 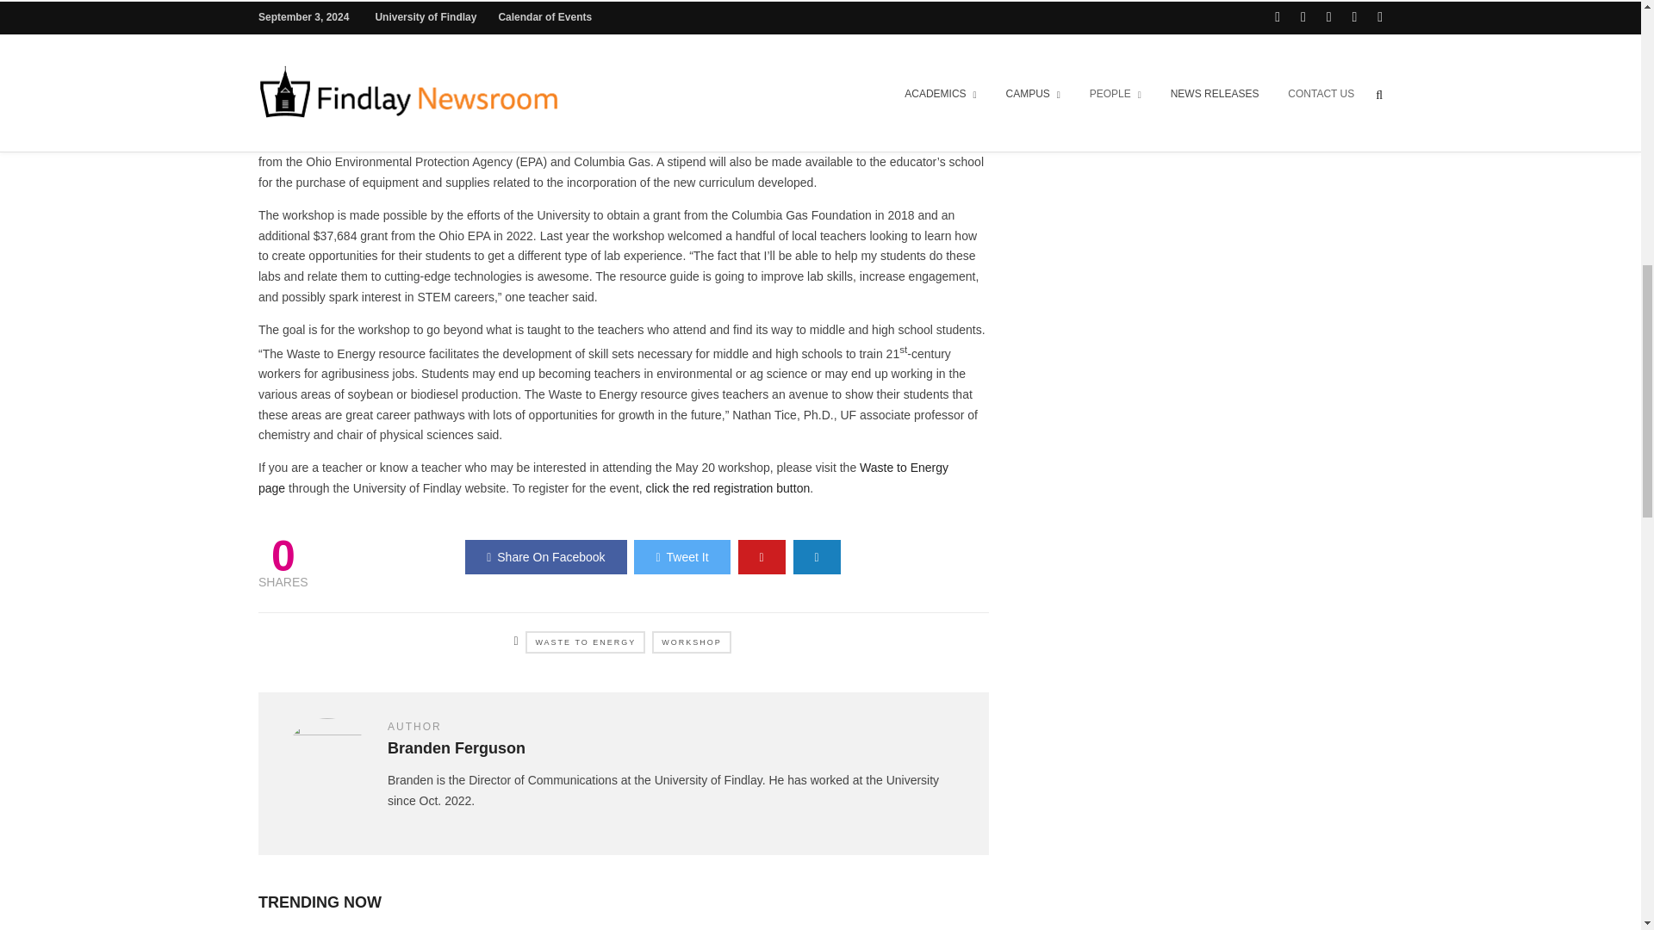 I want to click on Share On Facebook, so click(x=545, y=557).